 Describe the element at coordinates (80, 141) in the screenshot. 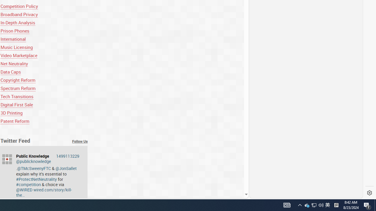

I see `Follow Us` at that location.